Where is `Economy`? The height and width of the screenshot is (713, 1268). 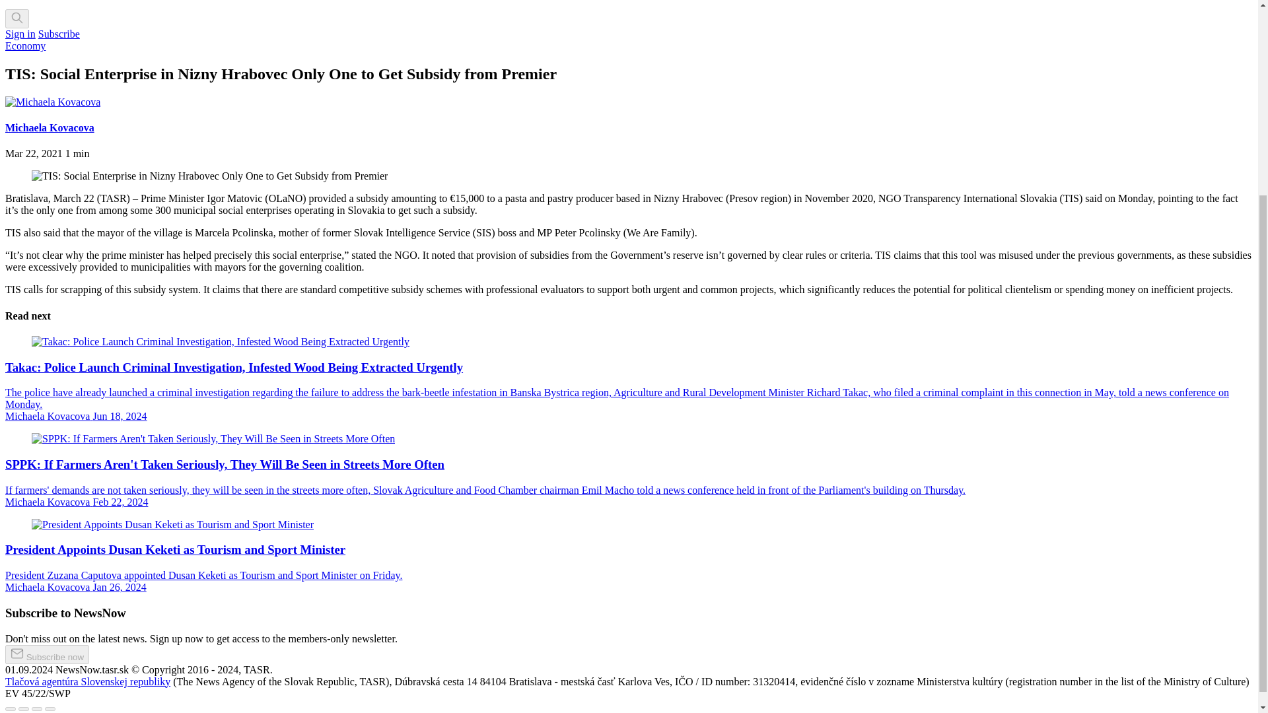 Economy is located at coordinates (25, 45).